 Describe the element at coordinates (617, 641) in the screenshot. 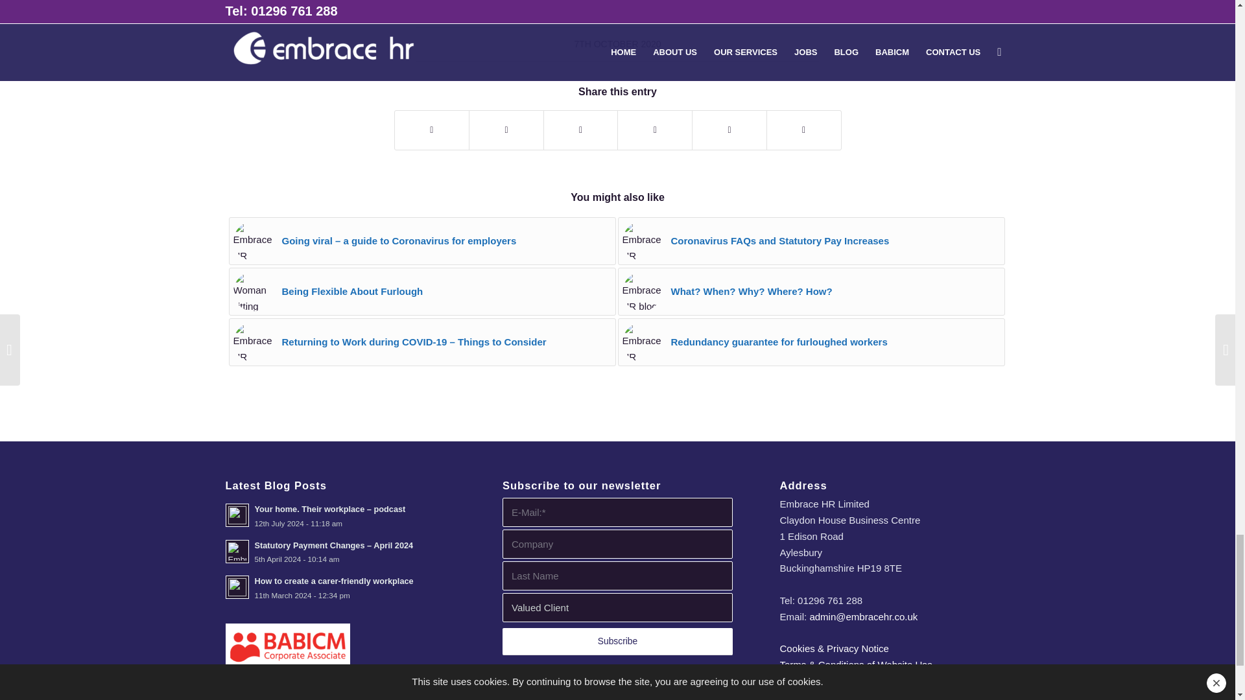

I see `Subscribe` at that location.